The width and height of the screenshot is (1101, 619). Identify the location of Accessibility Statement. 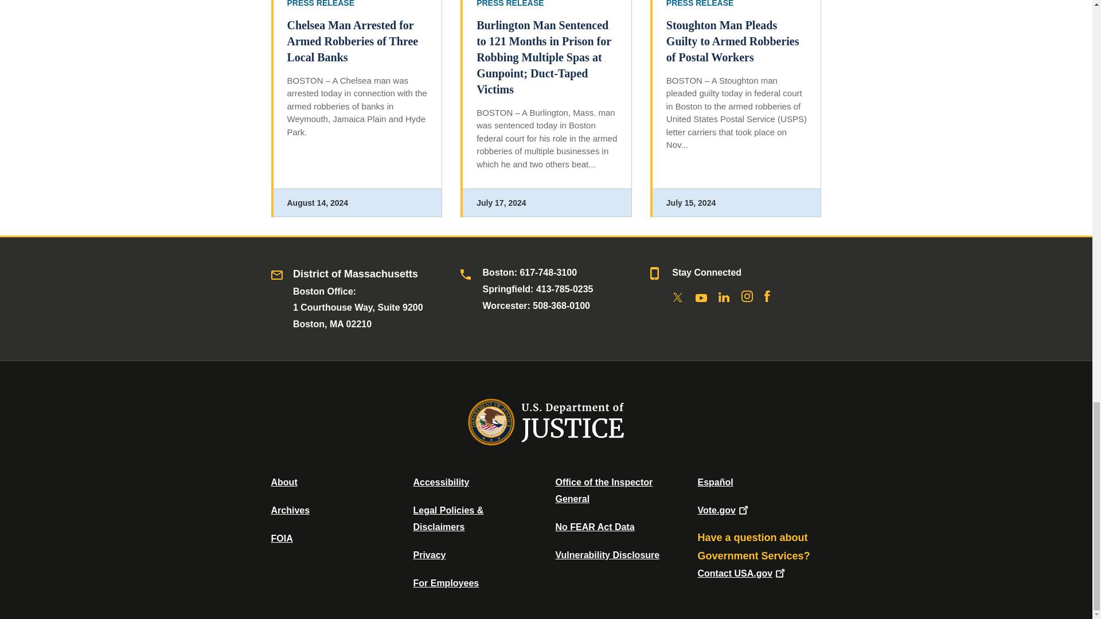
(440, 481).